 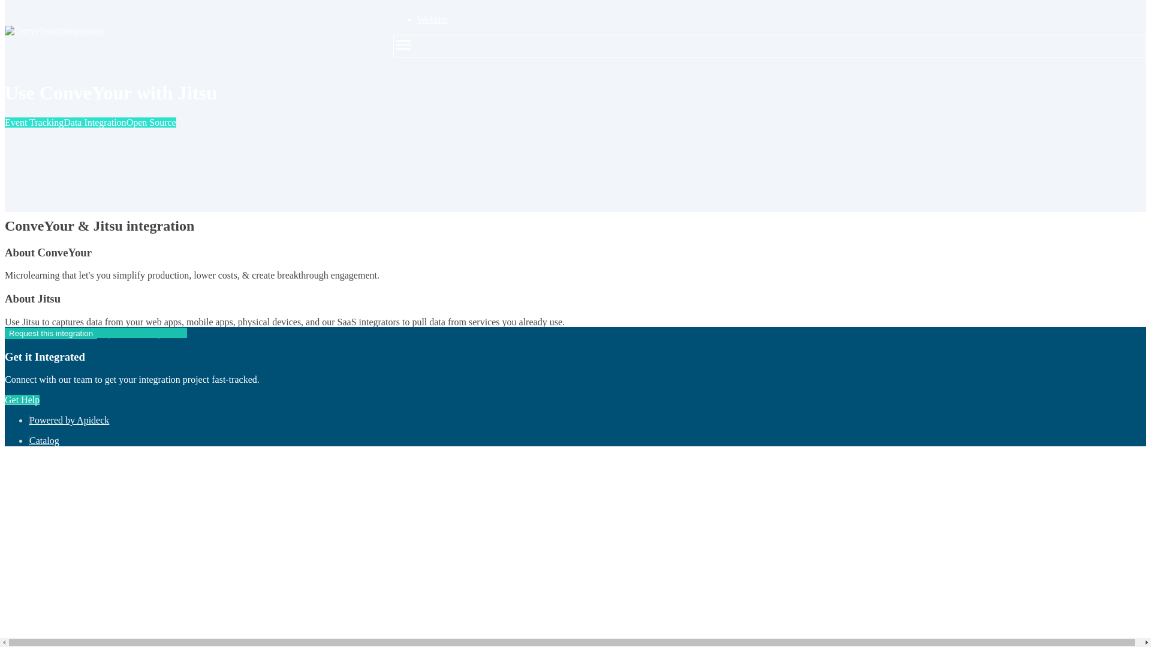 What do you see at coordinates (18, 189) in the screenshot?
I see `Jitsu` at bounding box center [18, 189].